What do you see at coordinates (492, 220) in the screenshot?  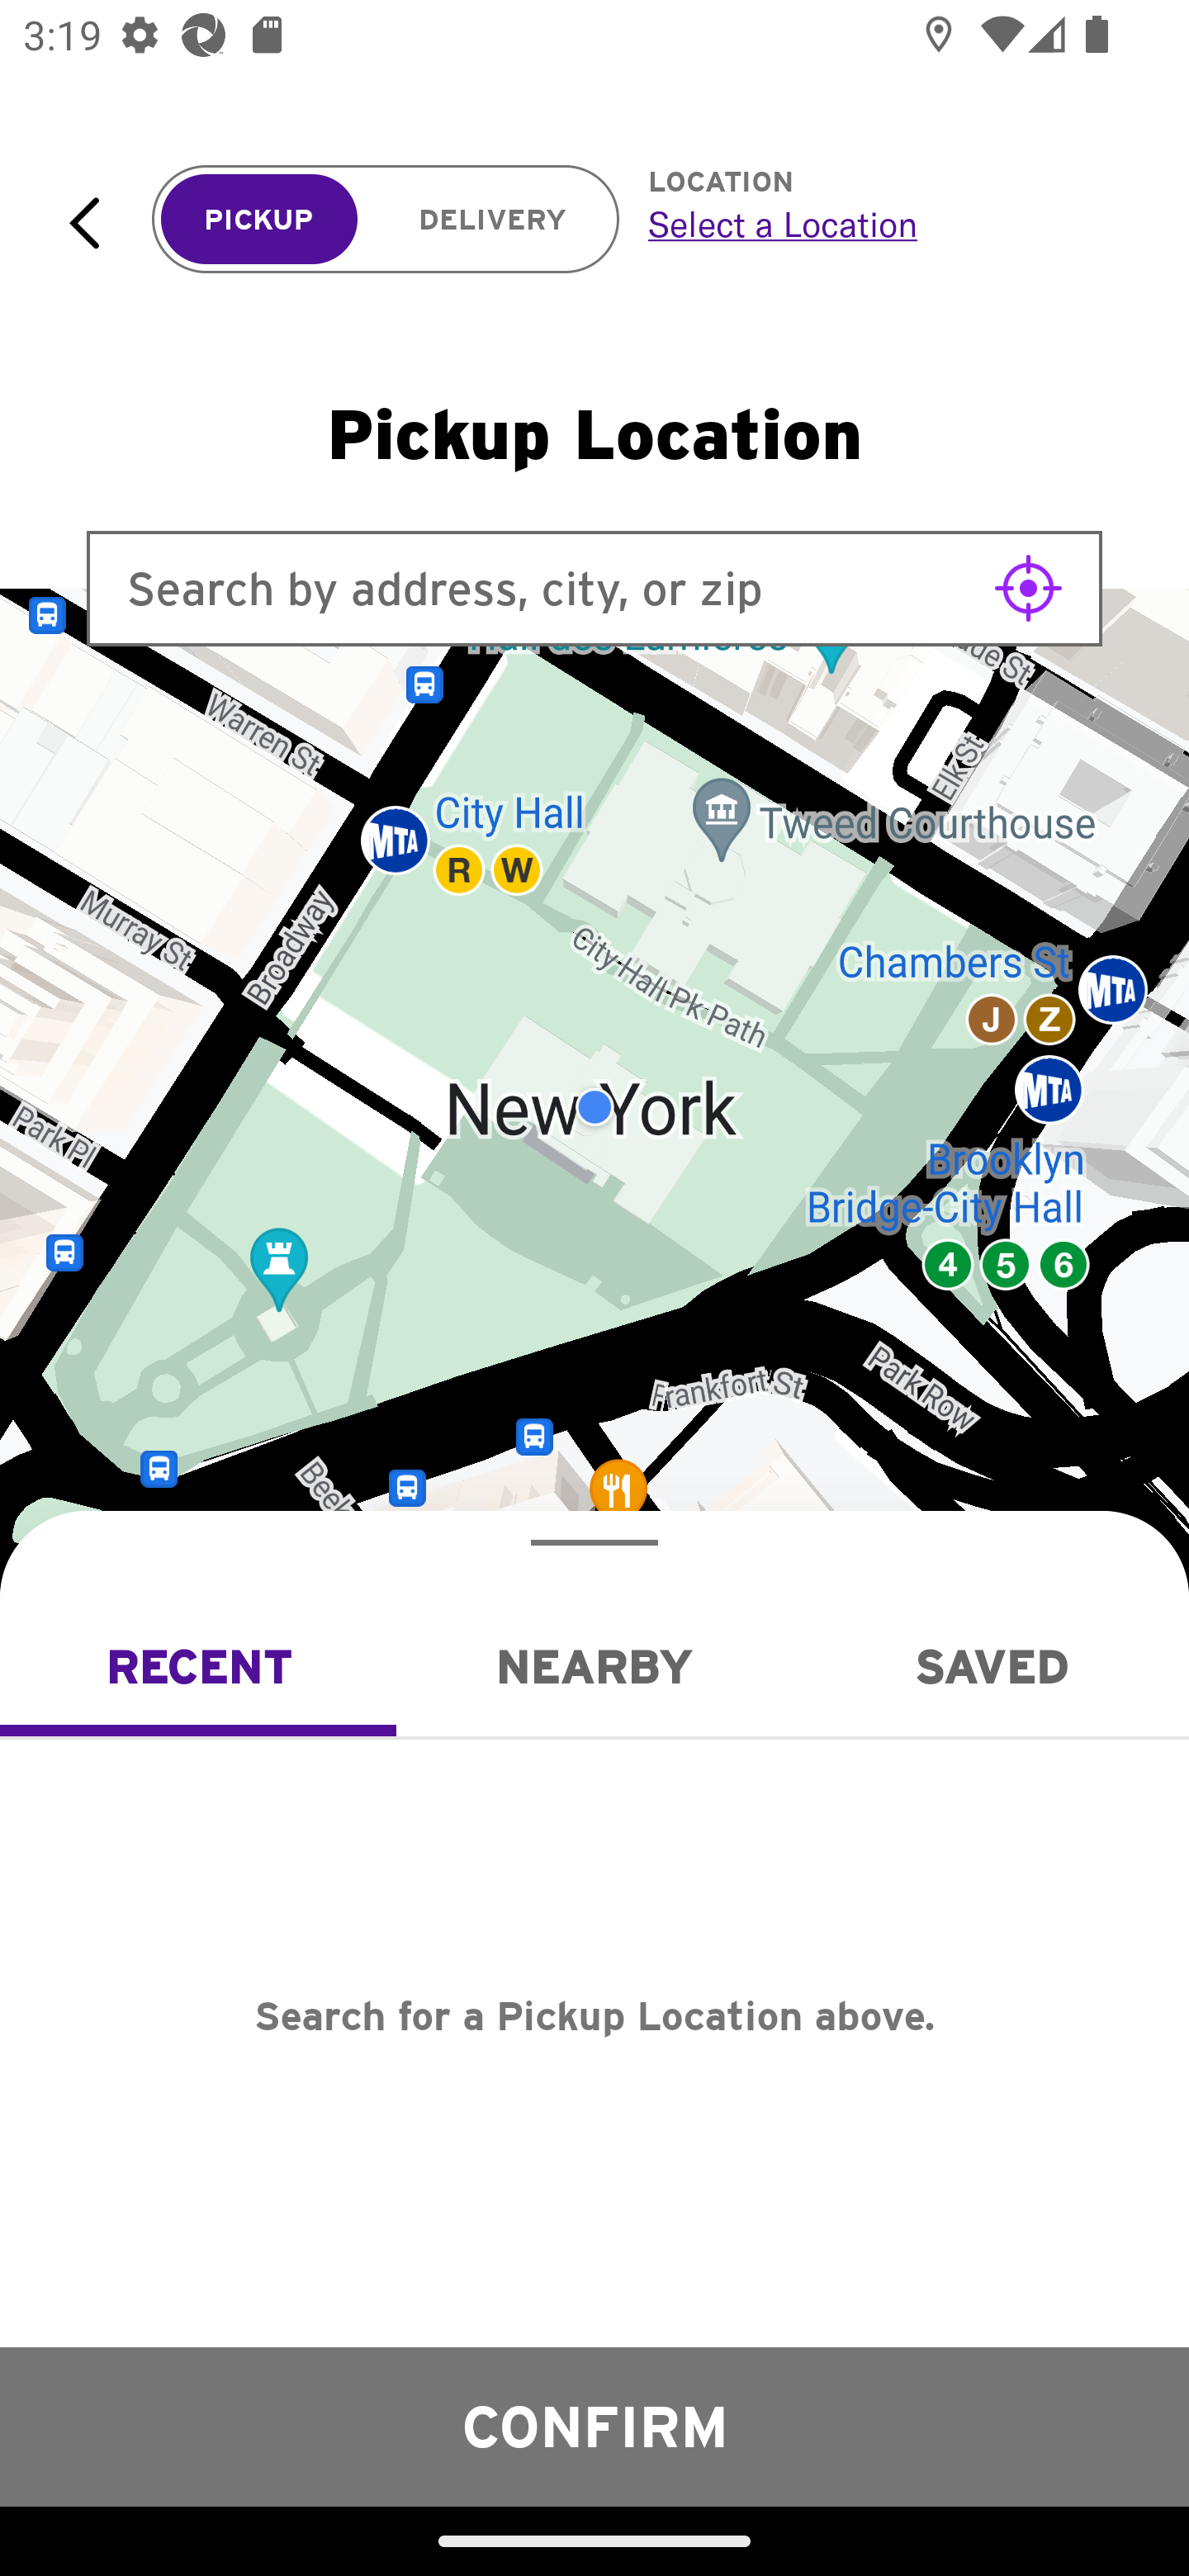 I see `DELIVERY` at bounding box center [492, 220].